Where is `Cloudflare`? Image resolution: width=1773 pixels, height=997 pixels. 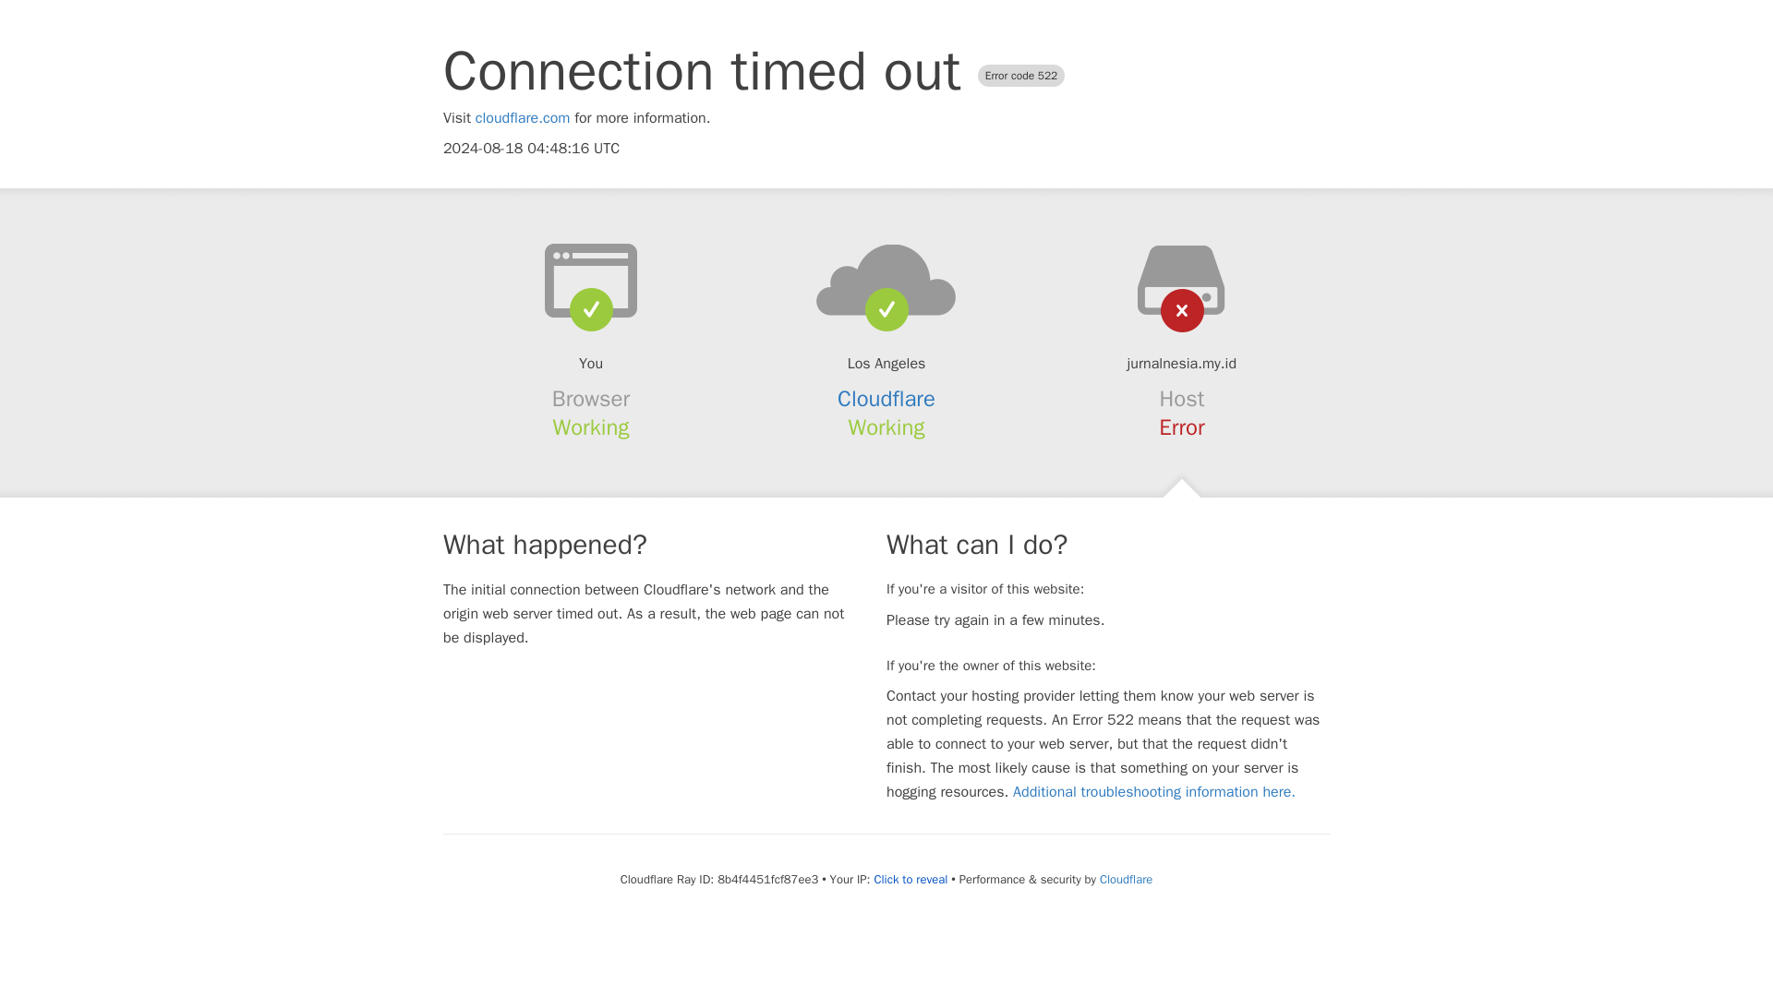 Cloudflare is located at coordinates (886, 399).